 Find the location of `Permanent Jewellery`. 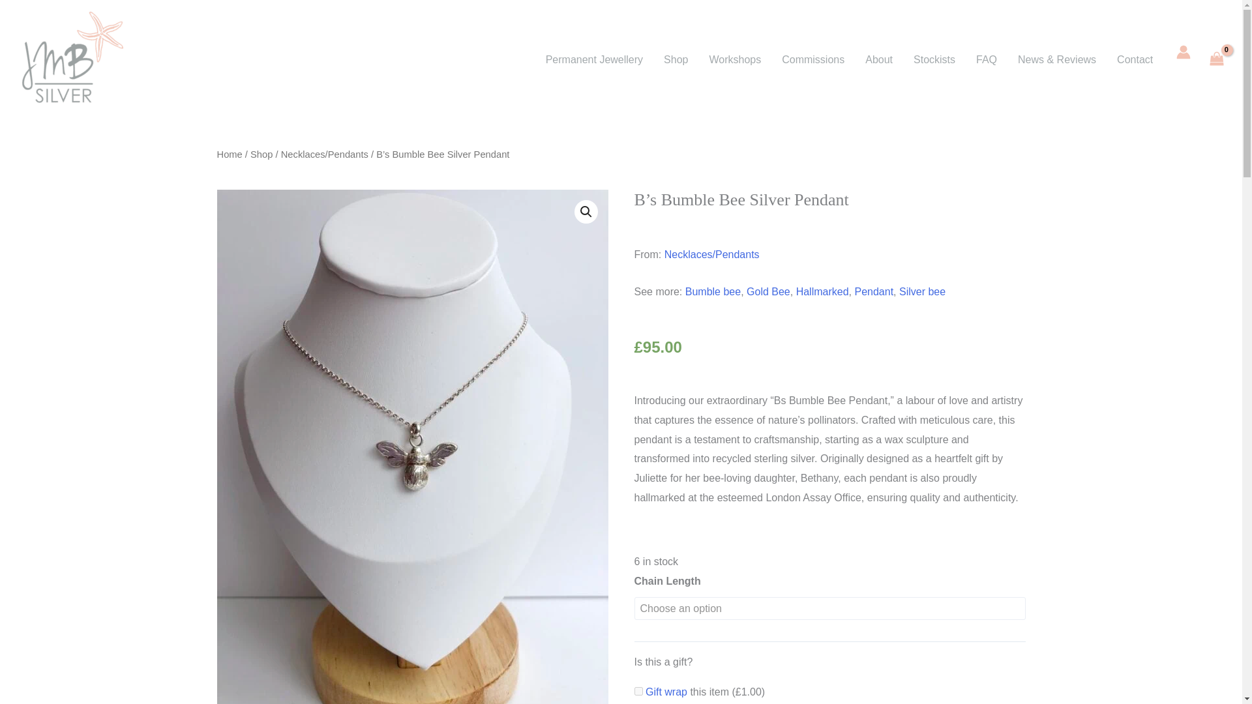

Permanent Jewellery is located at coordinates (595, 59).